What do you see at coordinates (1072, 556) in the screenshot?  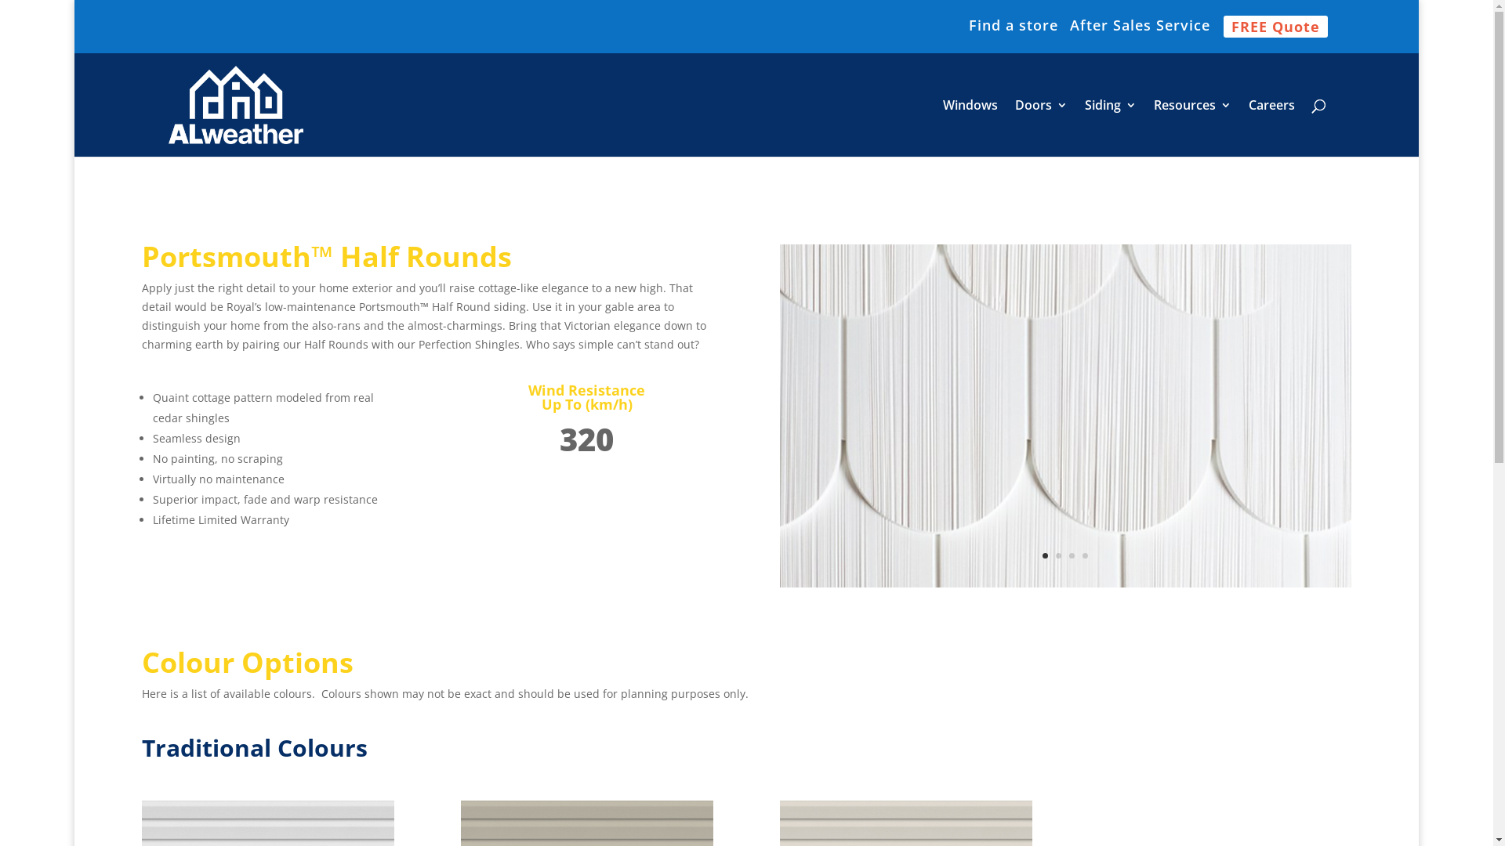 I see `3` at bounding box center [1072, 556].